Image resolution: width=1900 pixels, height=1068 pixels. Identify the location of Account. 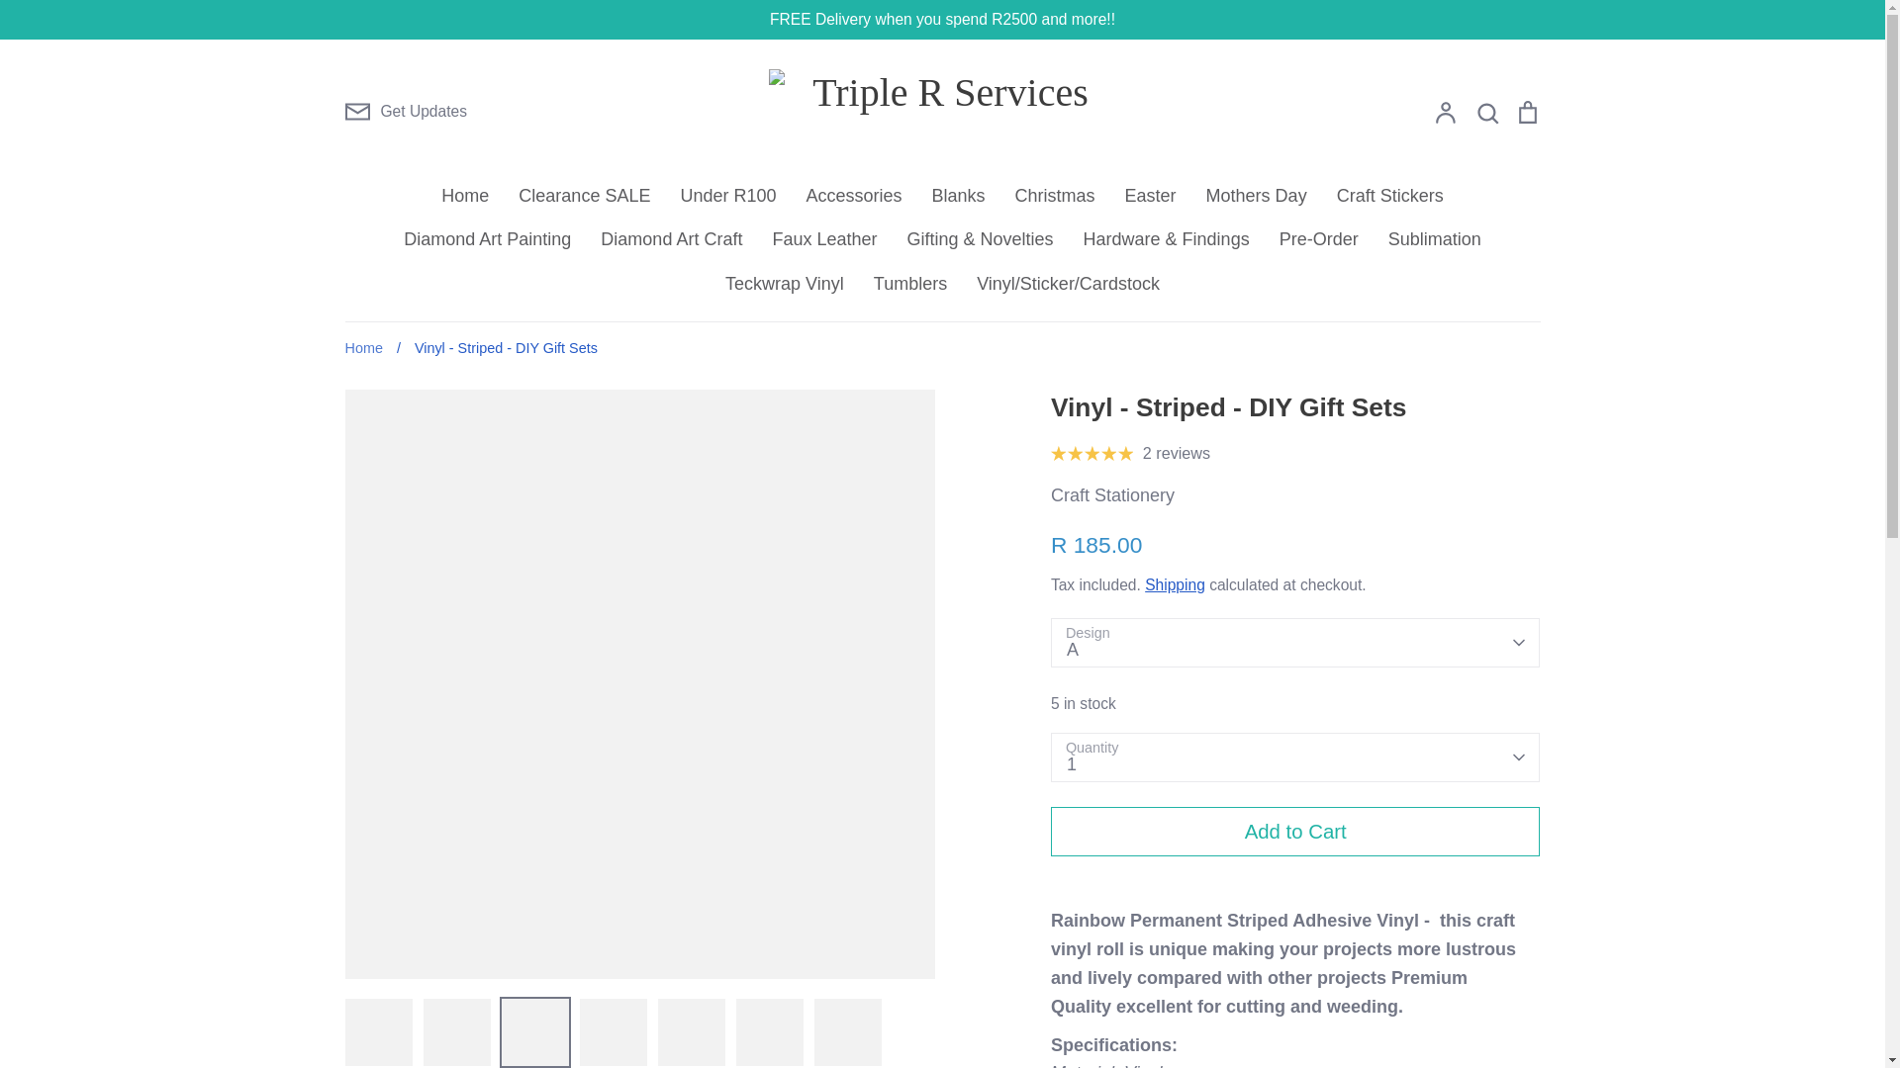
(1445, 113).